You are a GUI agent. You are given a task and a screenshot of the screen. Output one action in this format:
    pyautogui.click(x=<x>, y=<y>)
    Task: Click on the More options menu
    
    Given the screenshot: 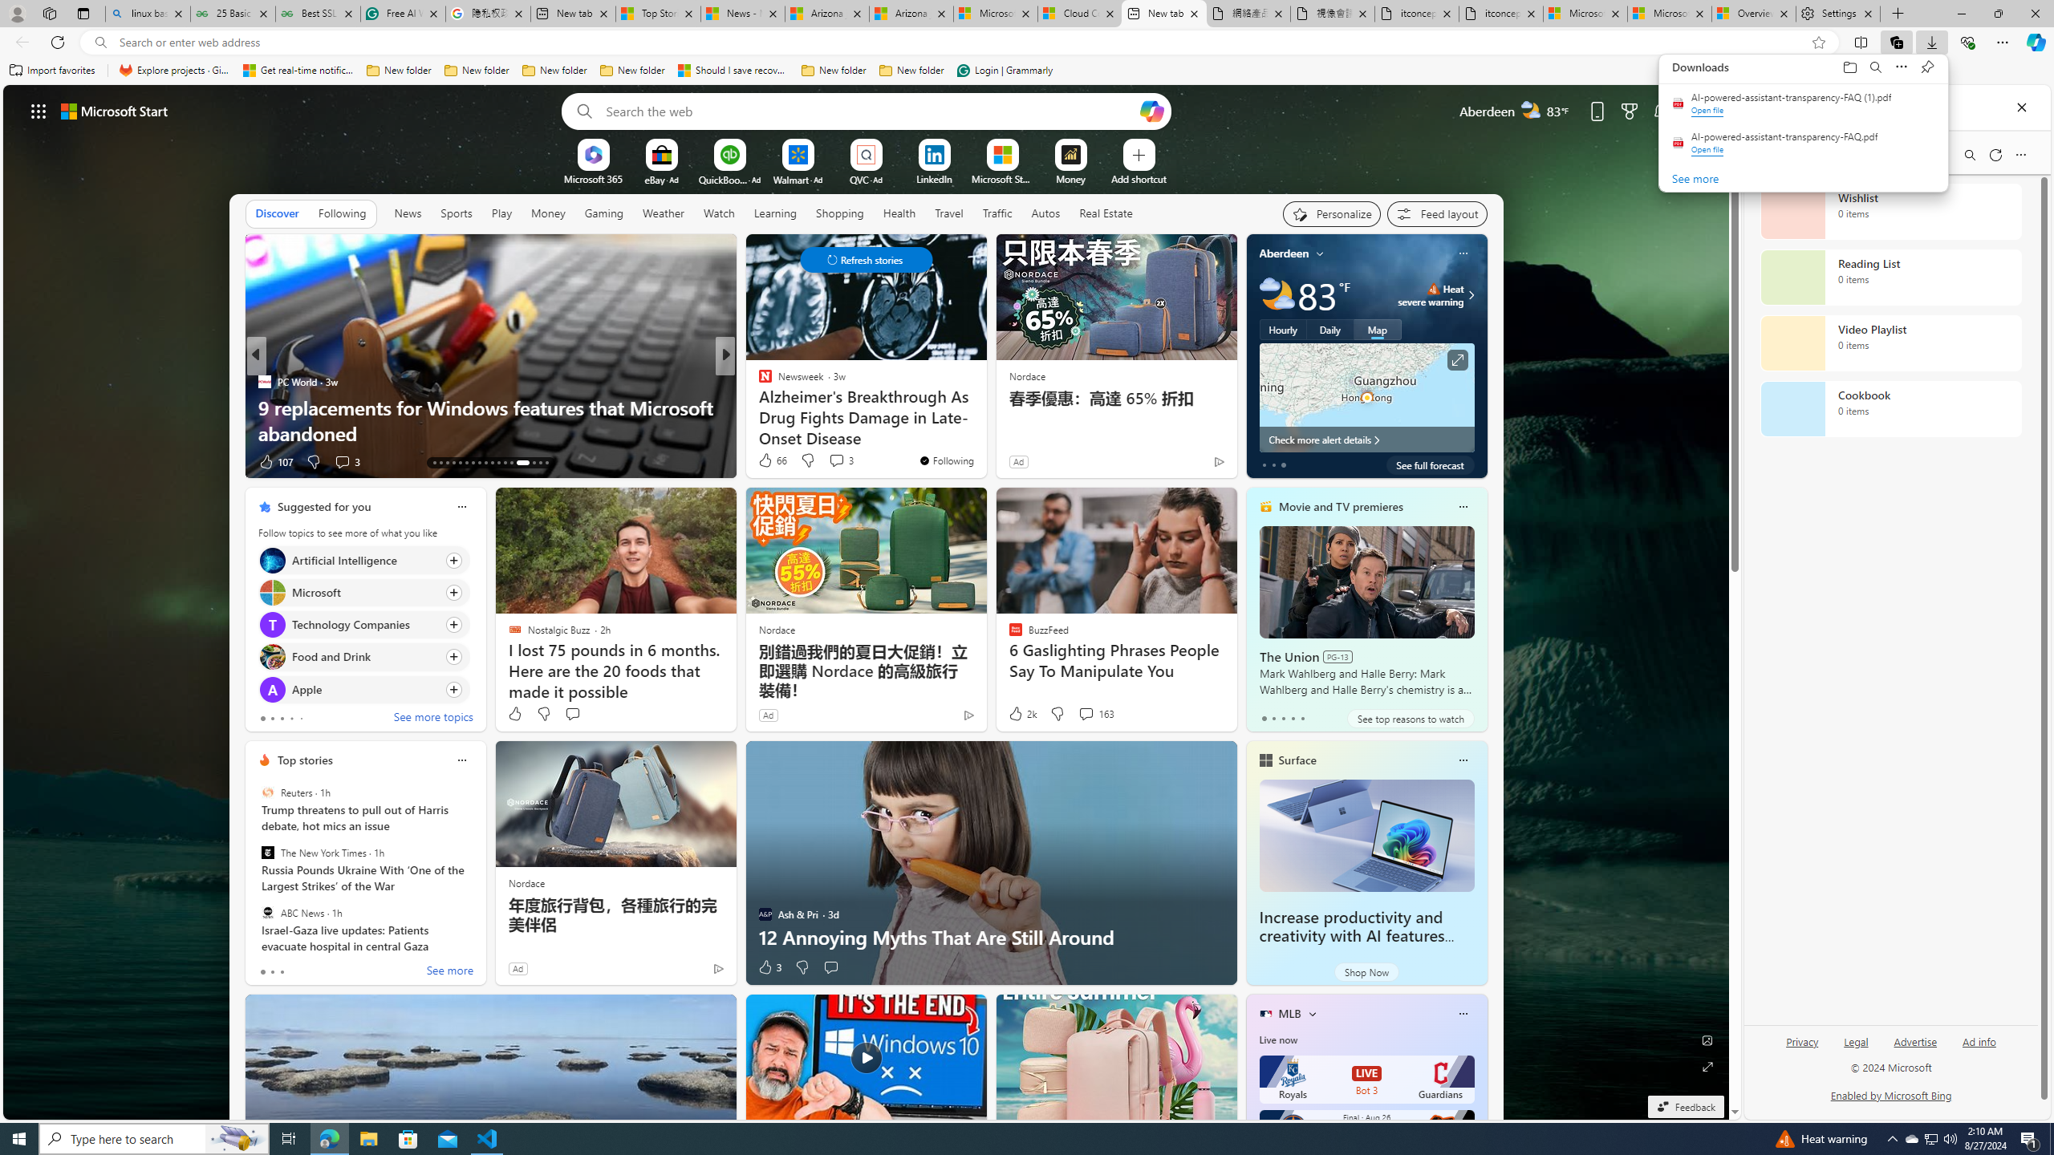 What is the action you would take?
    pyautogui.click(x=2020, y=154)
    